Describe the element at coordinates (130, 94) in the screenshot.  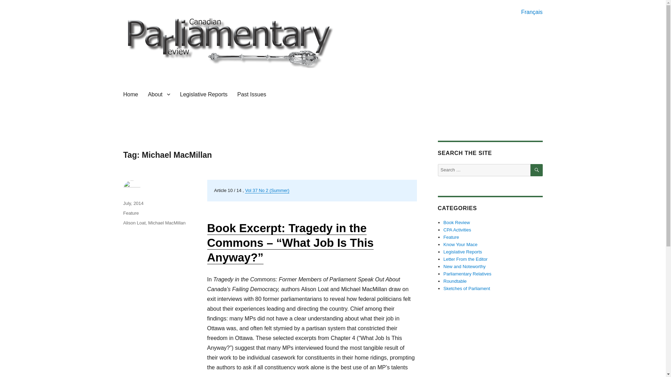
I see `Home` at that location.